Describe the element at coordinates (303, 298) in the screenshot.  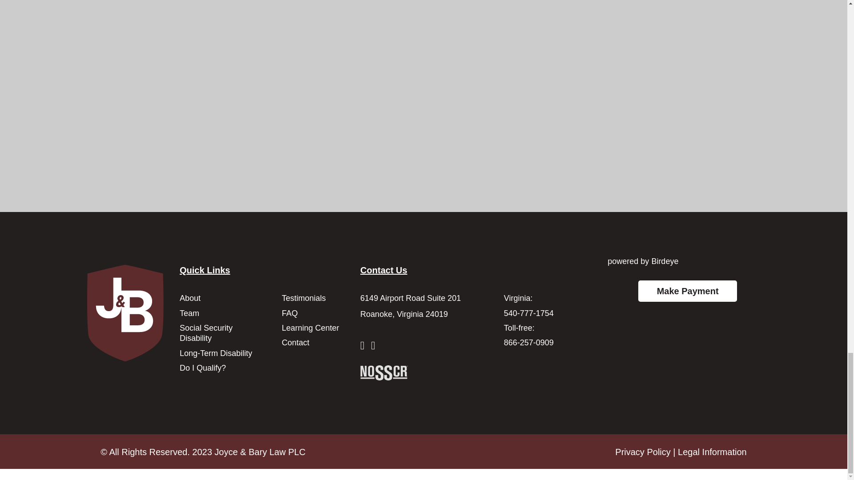
I see `Testimonials` at that location.